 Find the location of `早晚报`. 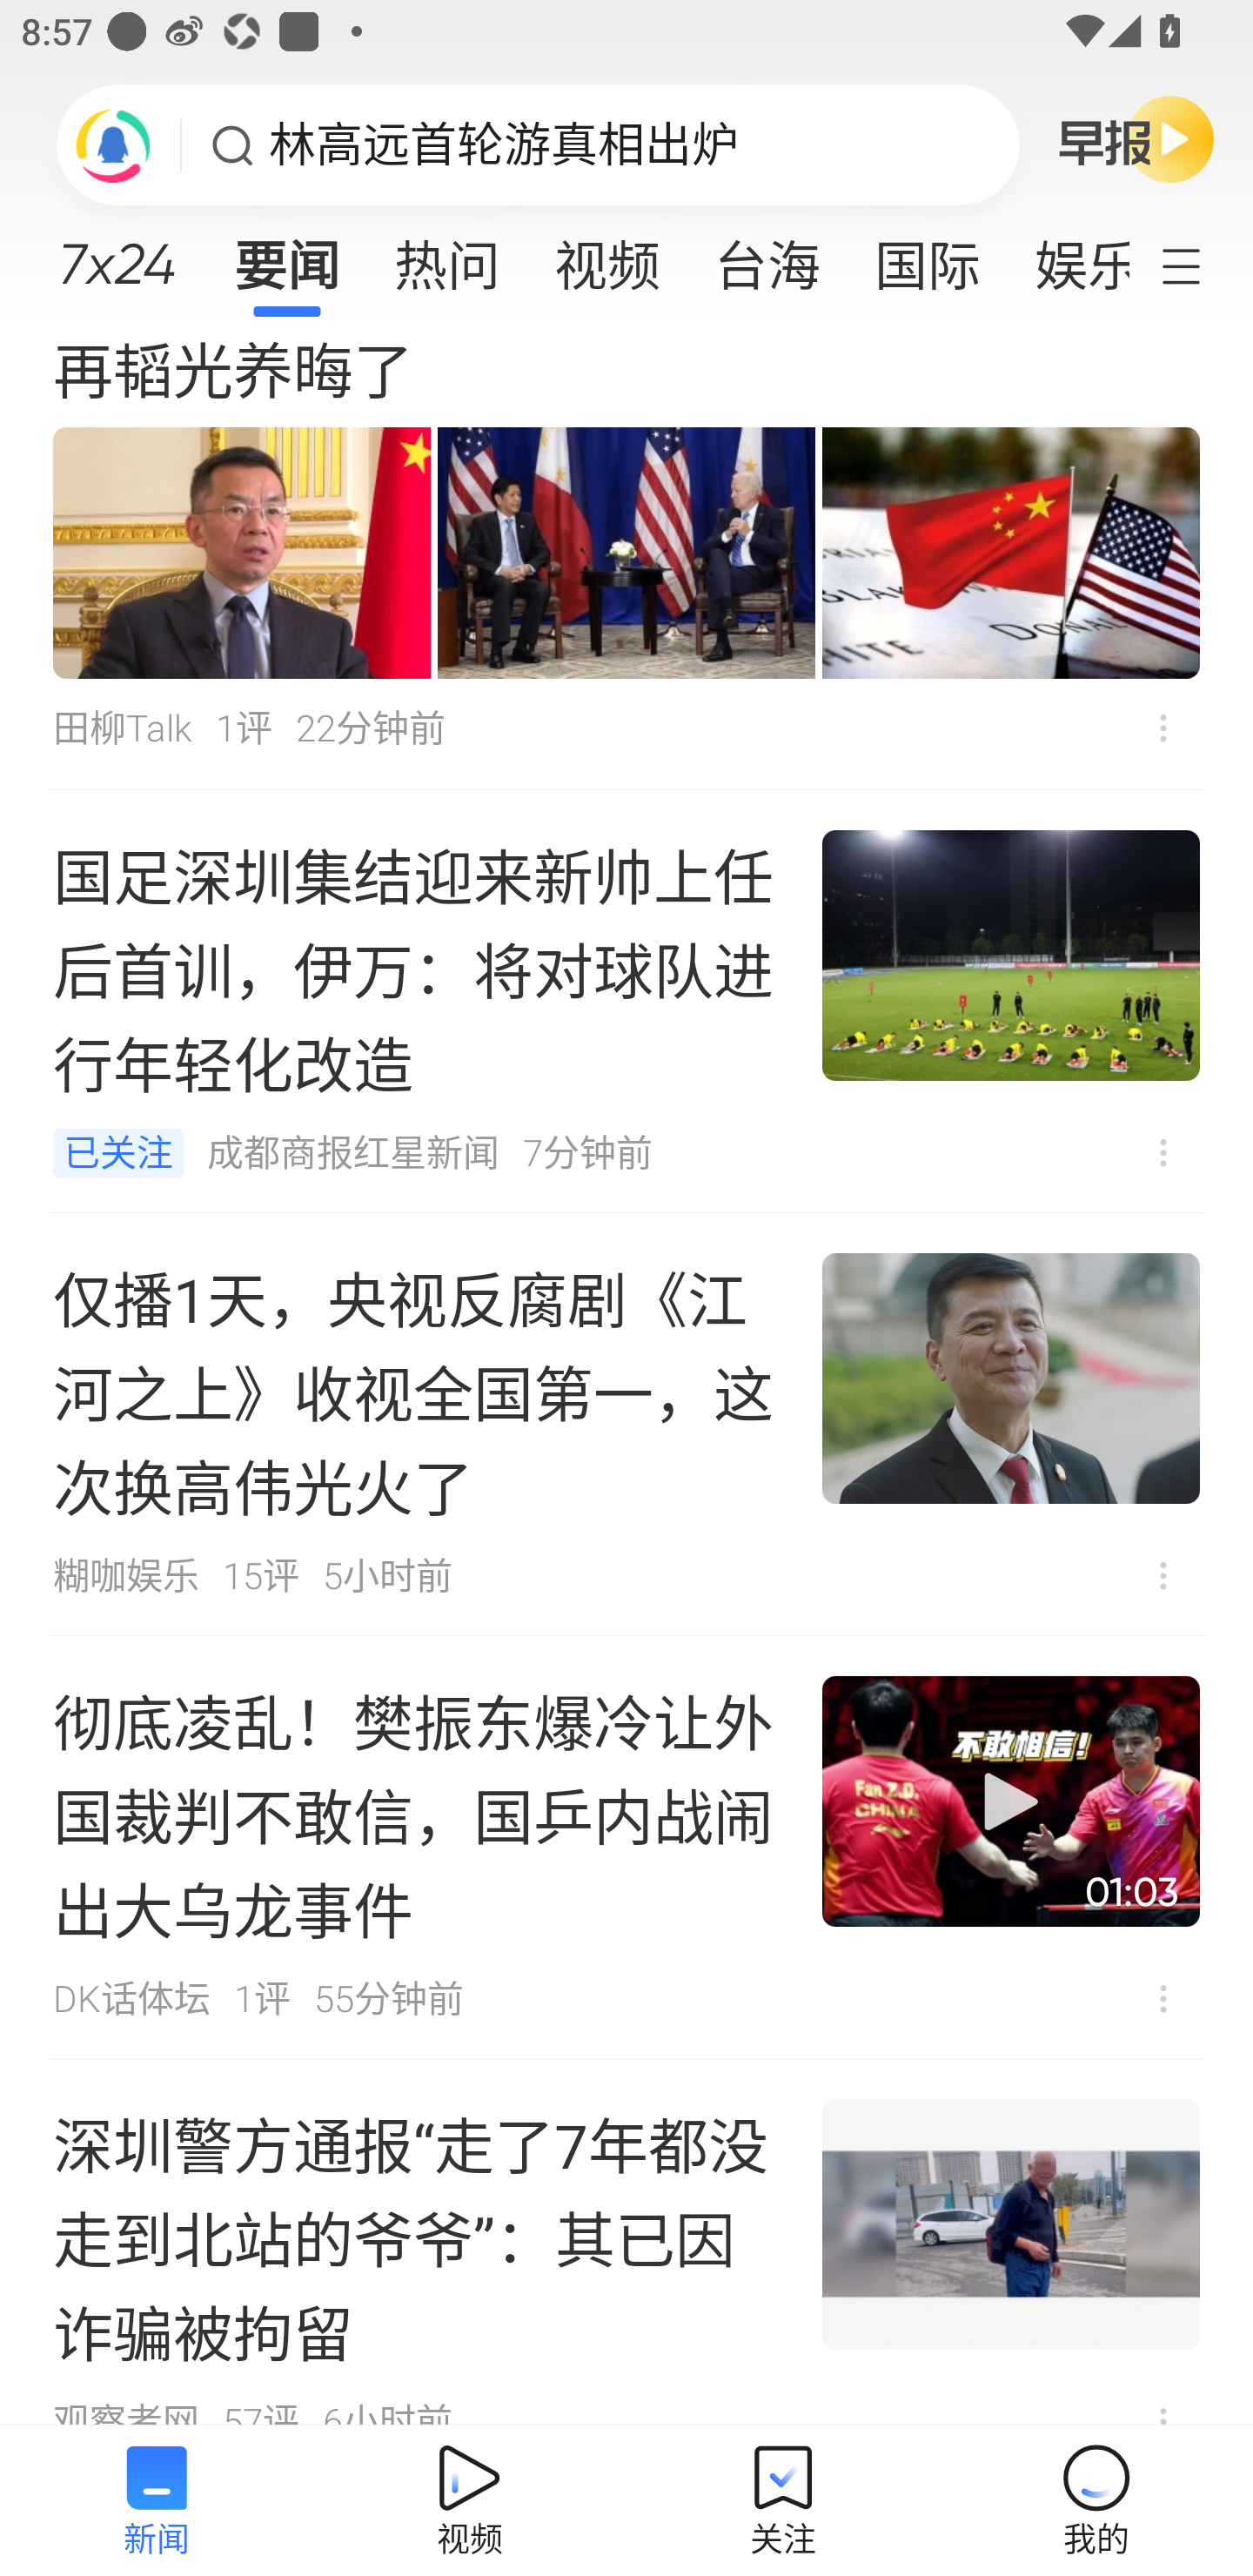

早晚报 is located at coordinates (1136, 138).